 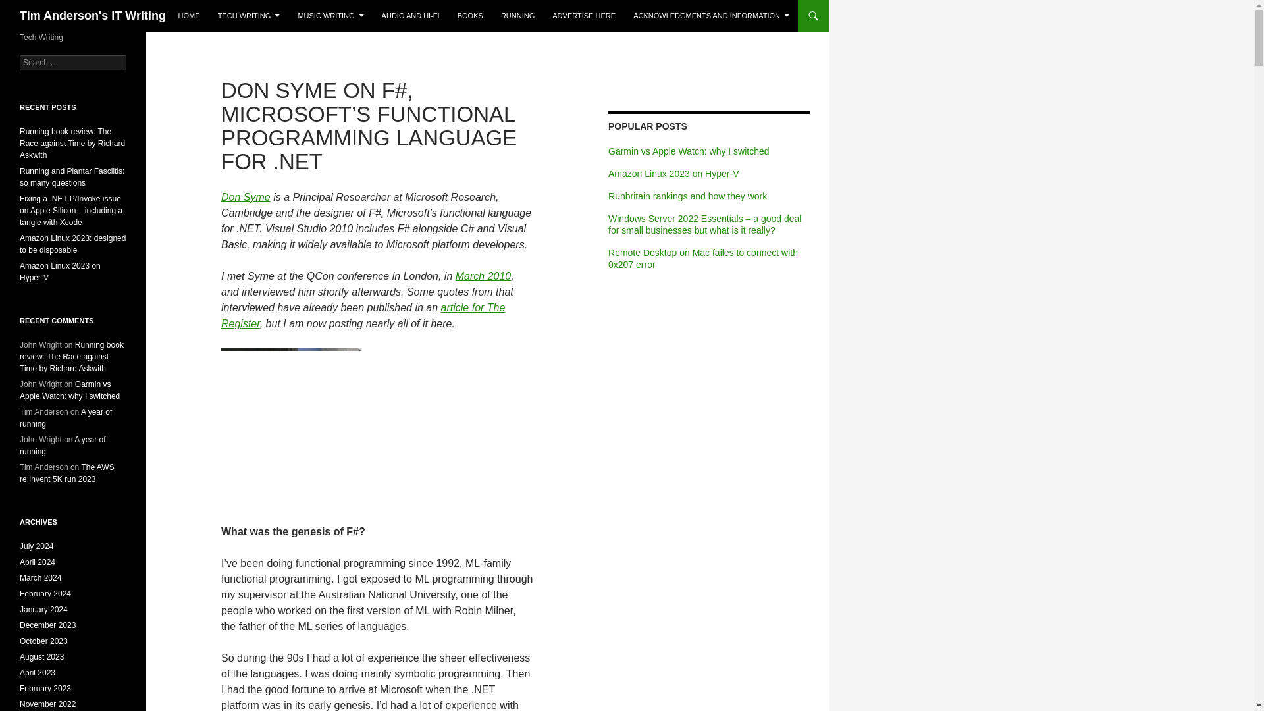 I want to click on Garmin vs Apple Watch: why I switched, so click(x=689, y=151).